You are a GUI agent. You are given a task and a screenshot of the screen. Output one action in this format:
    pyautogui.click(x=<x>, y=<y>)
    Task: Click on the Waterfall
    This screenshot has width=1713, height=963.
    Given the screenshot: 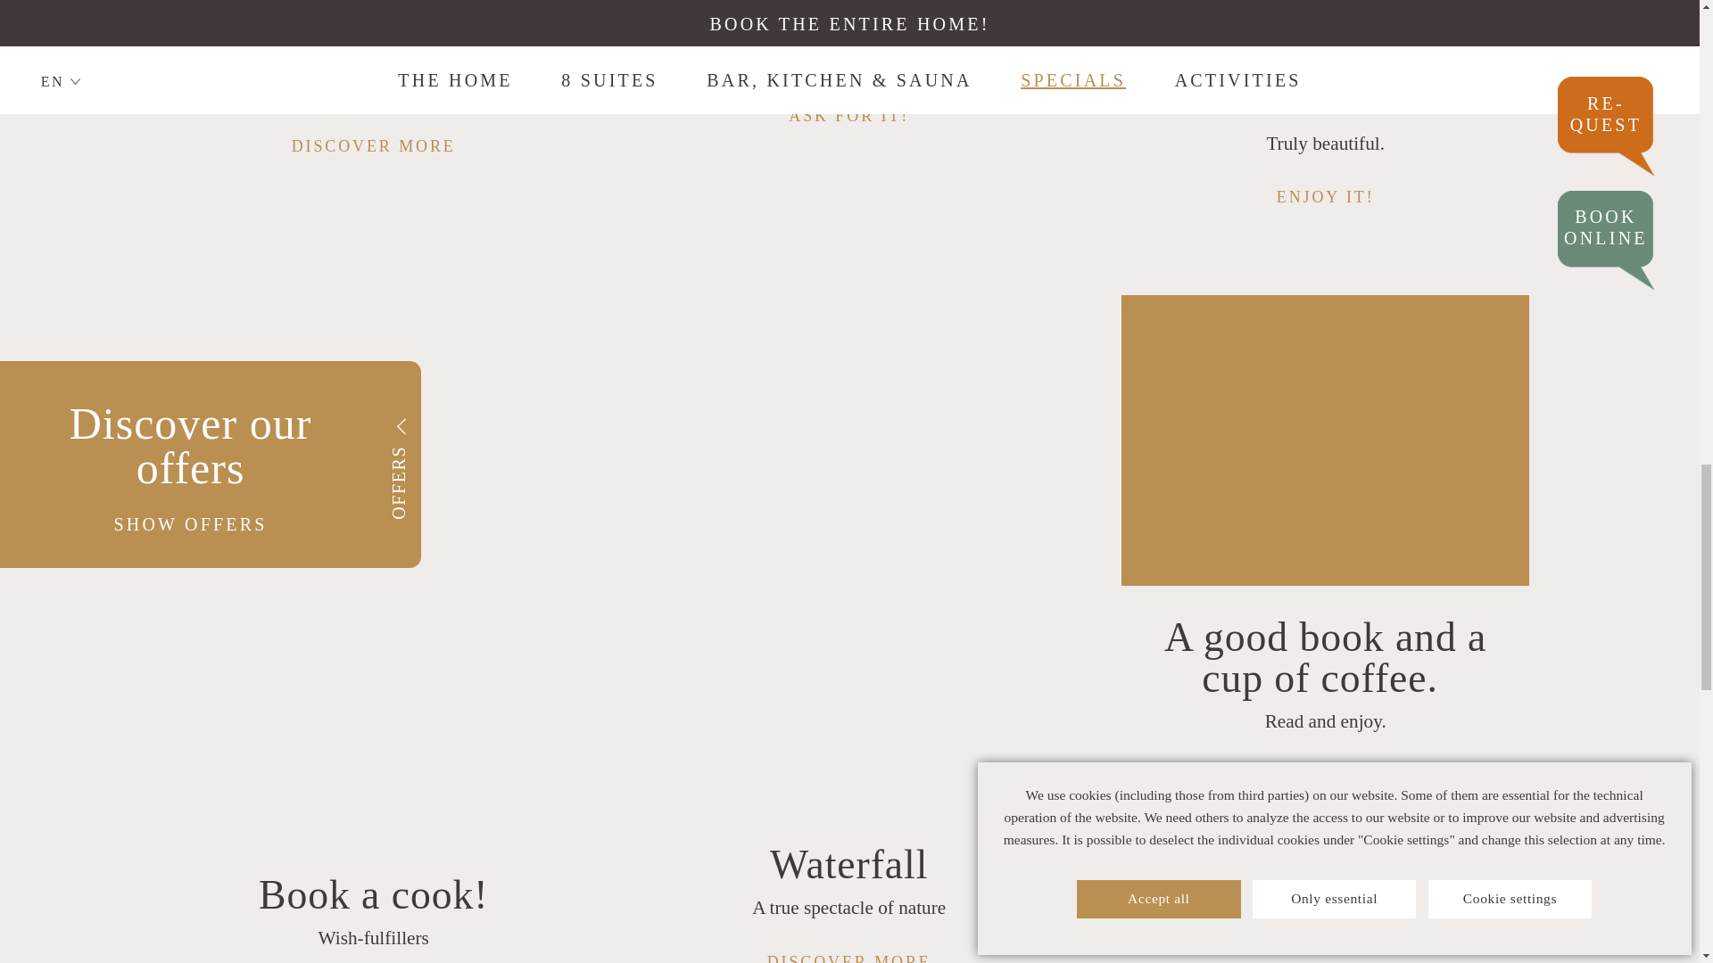 What is the action you would take?
    pyautogui.click(x=848, y=865)
    